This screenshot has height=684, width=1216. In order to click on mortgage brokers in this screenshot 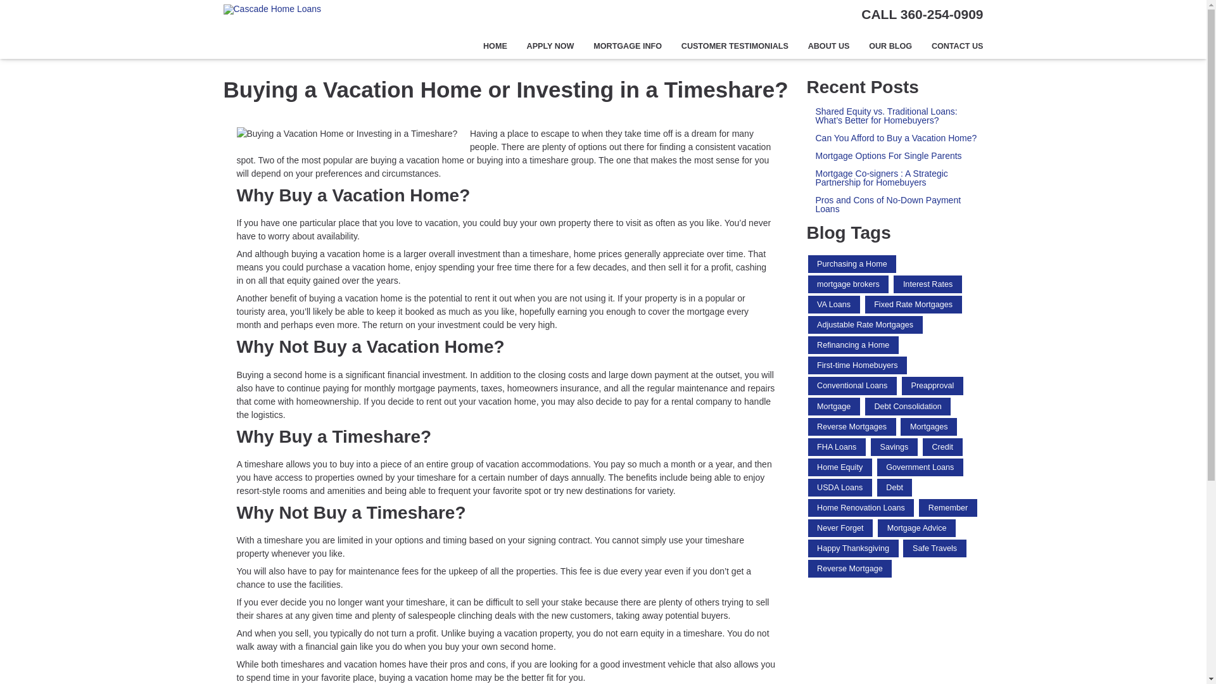, I will do `click(849, 284)`.